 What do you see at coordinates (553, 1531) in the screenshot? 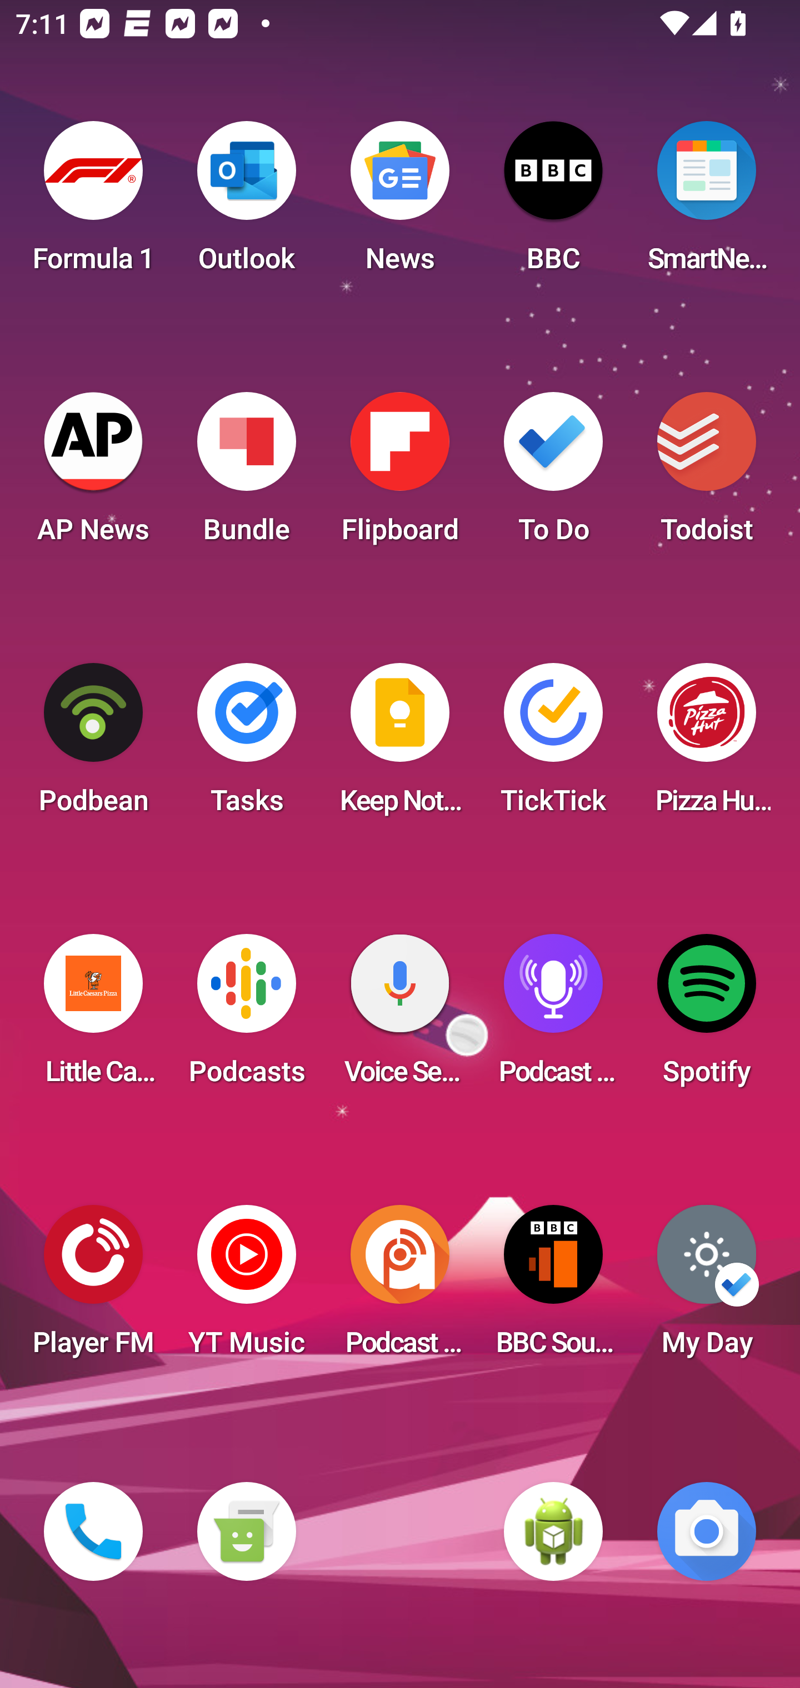
I see `WebView Browser Tester` at bounding box center [553, 1531].